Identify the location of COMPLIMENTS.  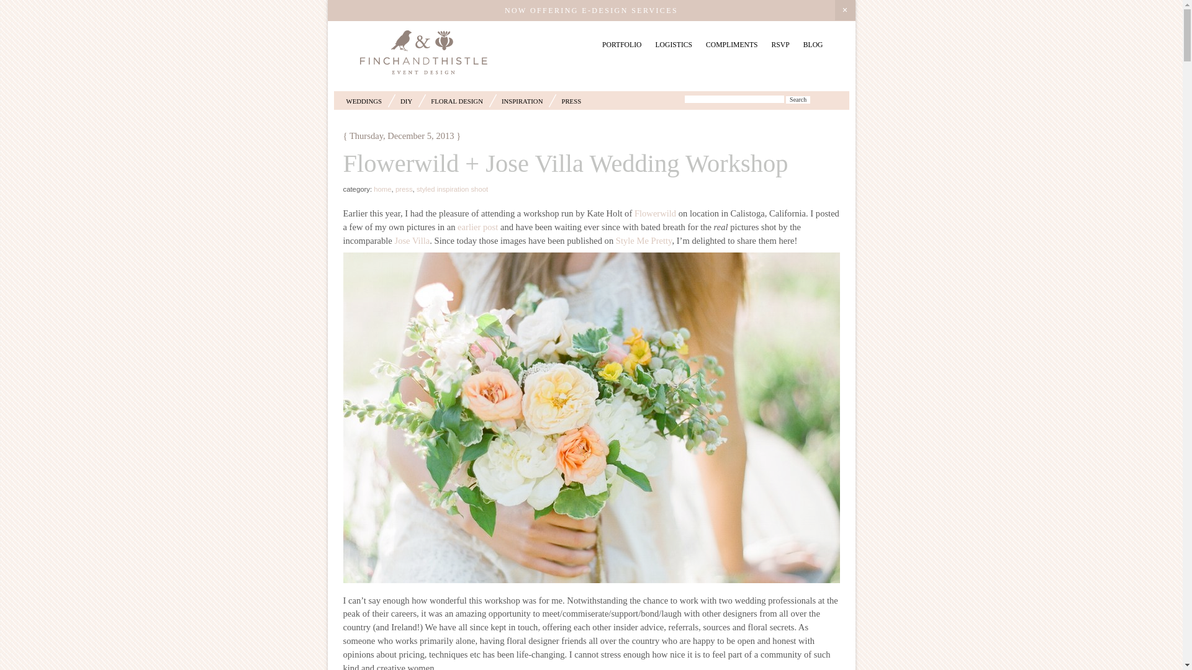
(731, 45).